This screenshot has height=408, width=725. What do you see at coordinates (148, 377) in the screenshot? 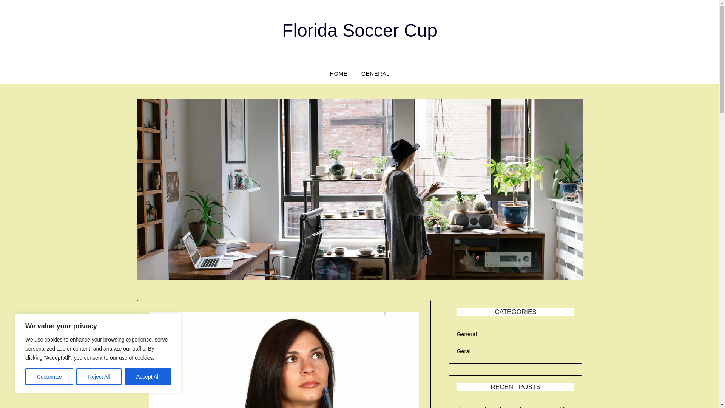
I see `Accept All` at bounding box center [148, 377].